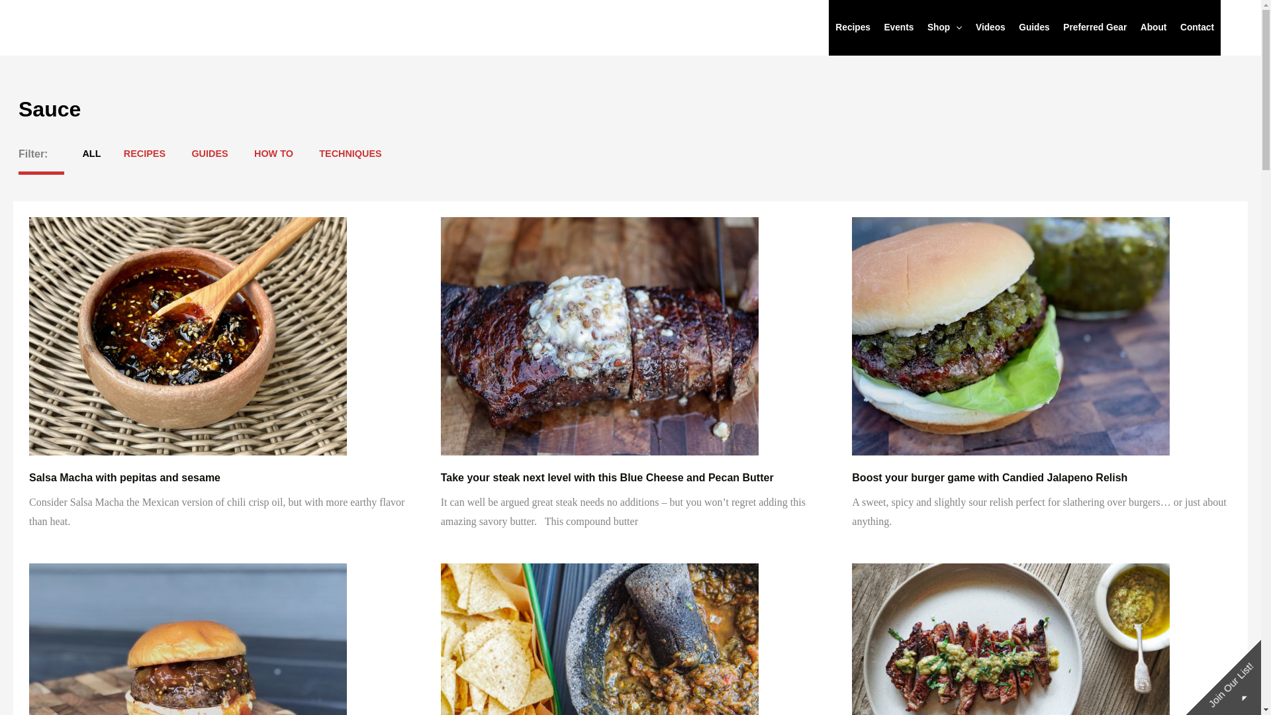  What do you see at coordinates (853, 28) in the screenshot?
I see `Recipes` at bounding box center [853, 28].